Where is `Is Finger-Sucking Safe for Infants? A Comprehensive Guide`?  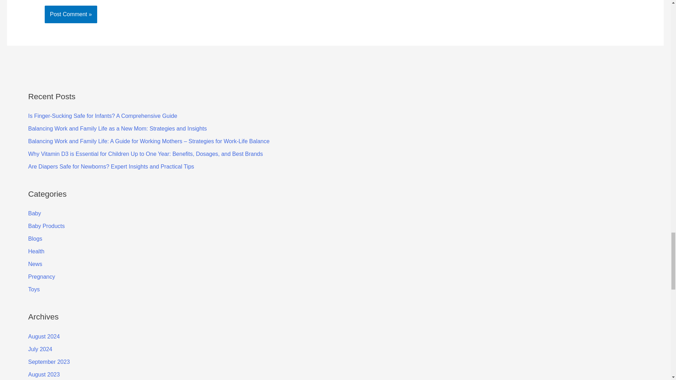 Is Finger-Sucking Safe for Infants? A Comprehensive Guide is located at coordinates (103, 116).